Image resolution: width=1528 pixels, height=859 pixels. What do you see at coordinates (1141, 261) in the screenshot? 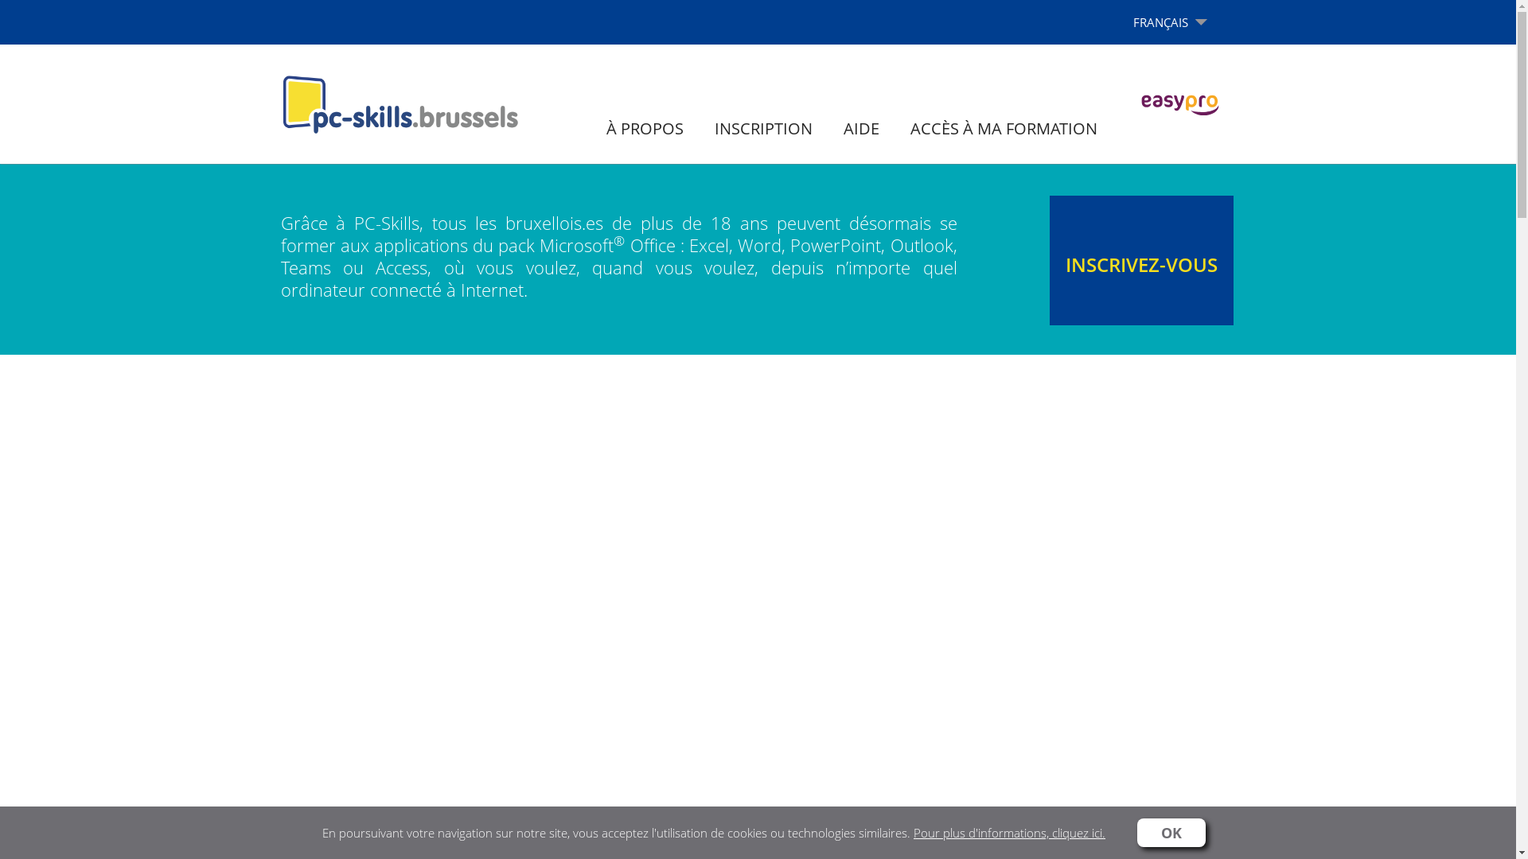
I see `INSCRIVEZ-VOUS` at bounding box center [1141, 261].